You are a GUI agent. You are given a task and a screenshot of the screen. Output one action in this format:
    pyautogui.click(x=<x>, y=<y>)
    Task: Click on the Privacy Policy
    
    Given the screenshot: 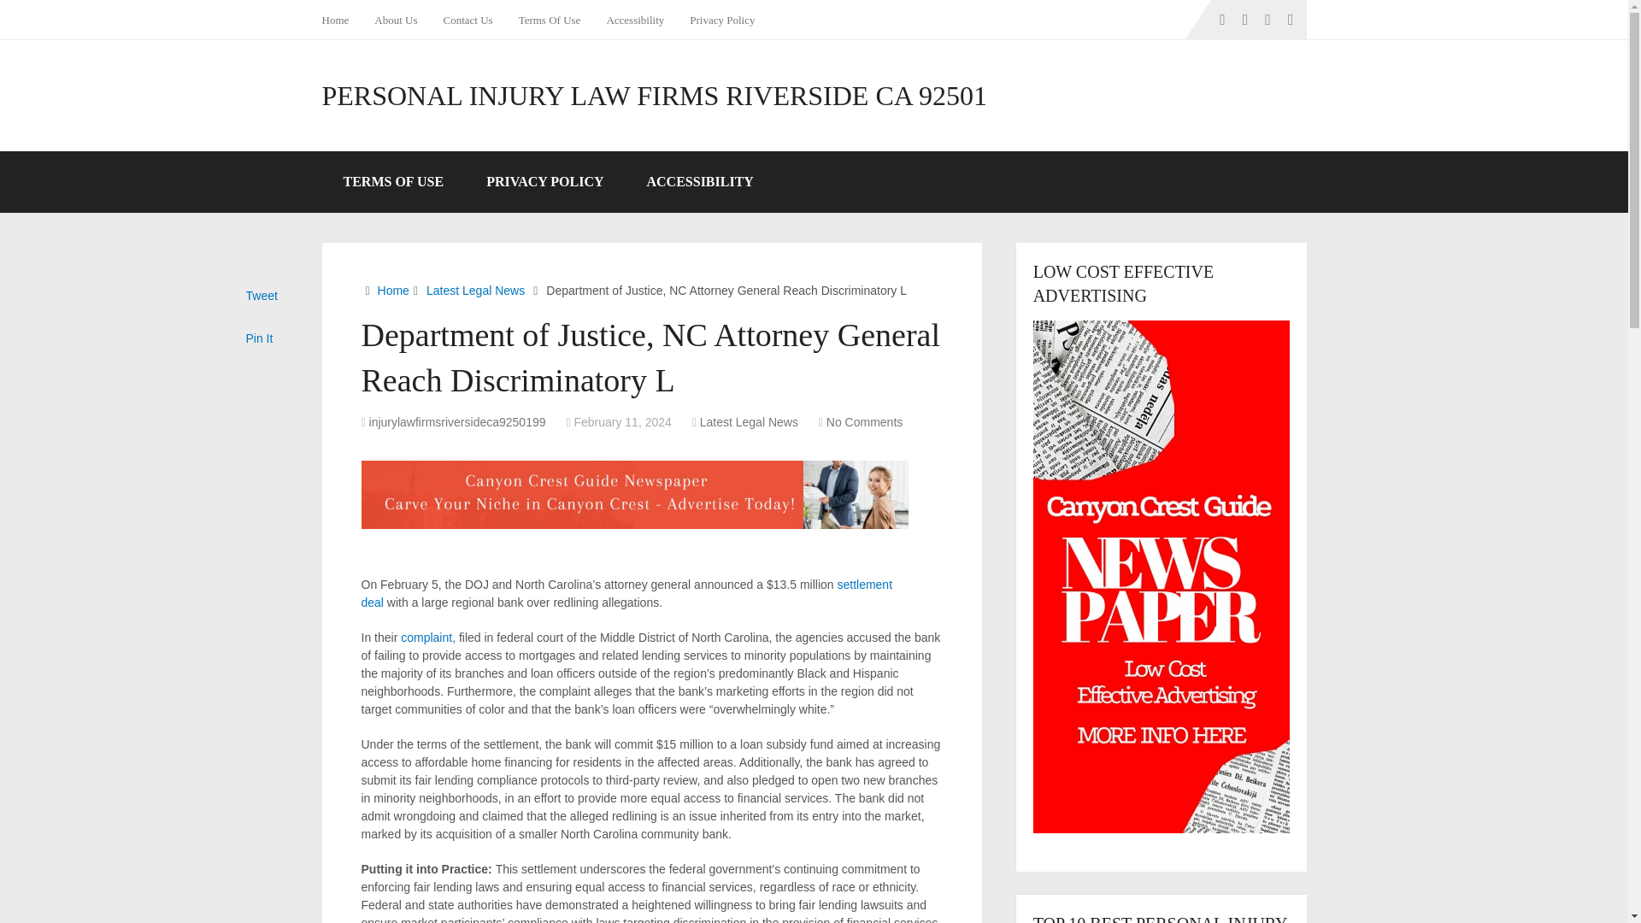 What is the action you would take?
    pyautogui.click(x=721, y=20)
    